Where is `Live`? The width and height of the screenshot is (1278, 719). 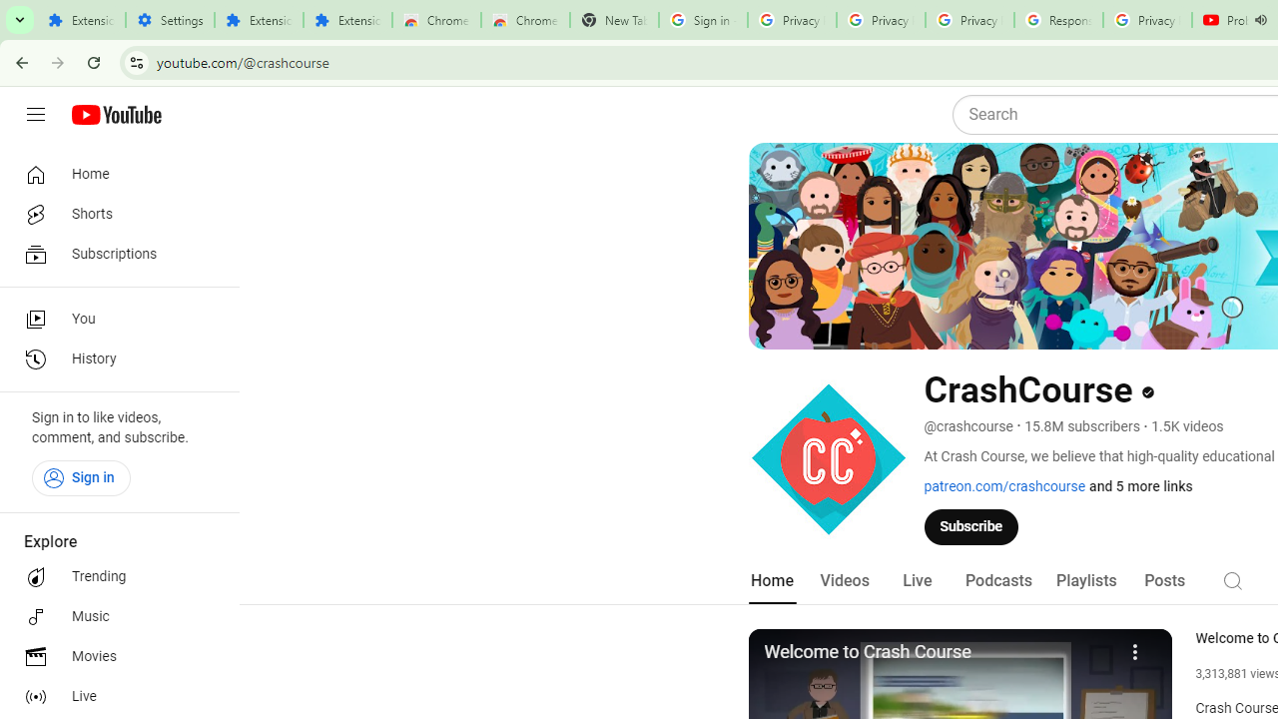 Live is located at coordinates (917, 581).